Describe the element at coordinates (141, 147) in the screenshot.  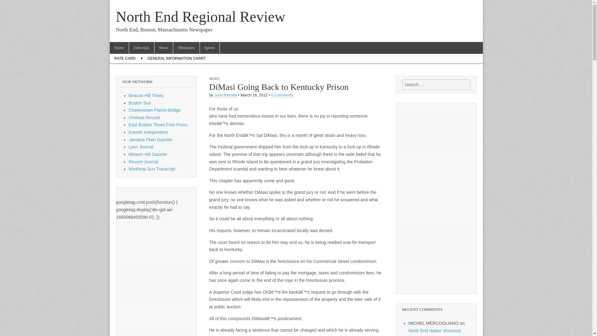
I see `Lynn Journal` at that location.